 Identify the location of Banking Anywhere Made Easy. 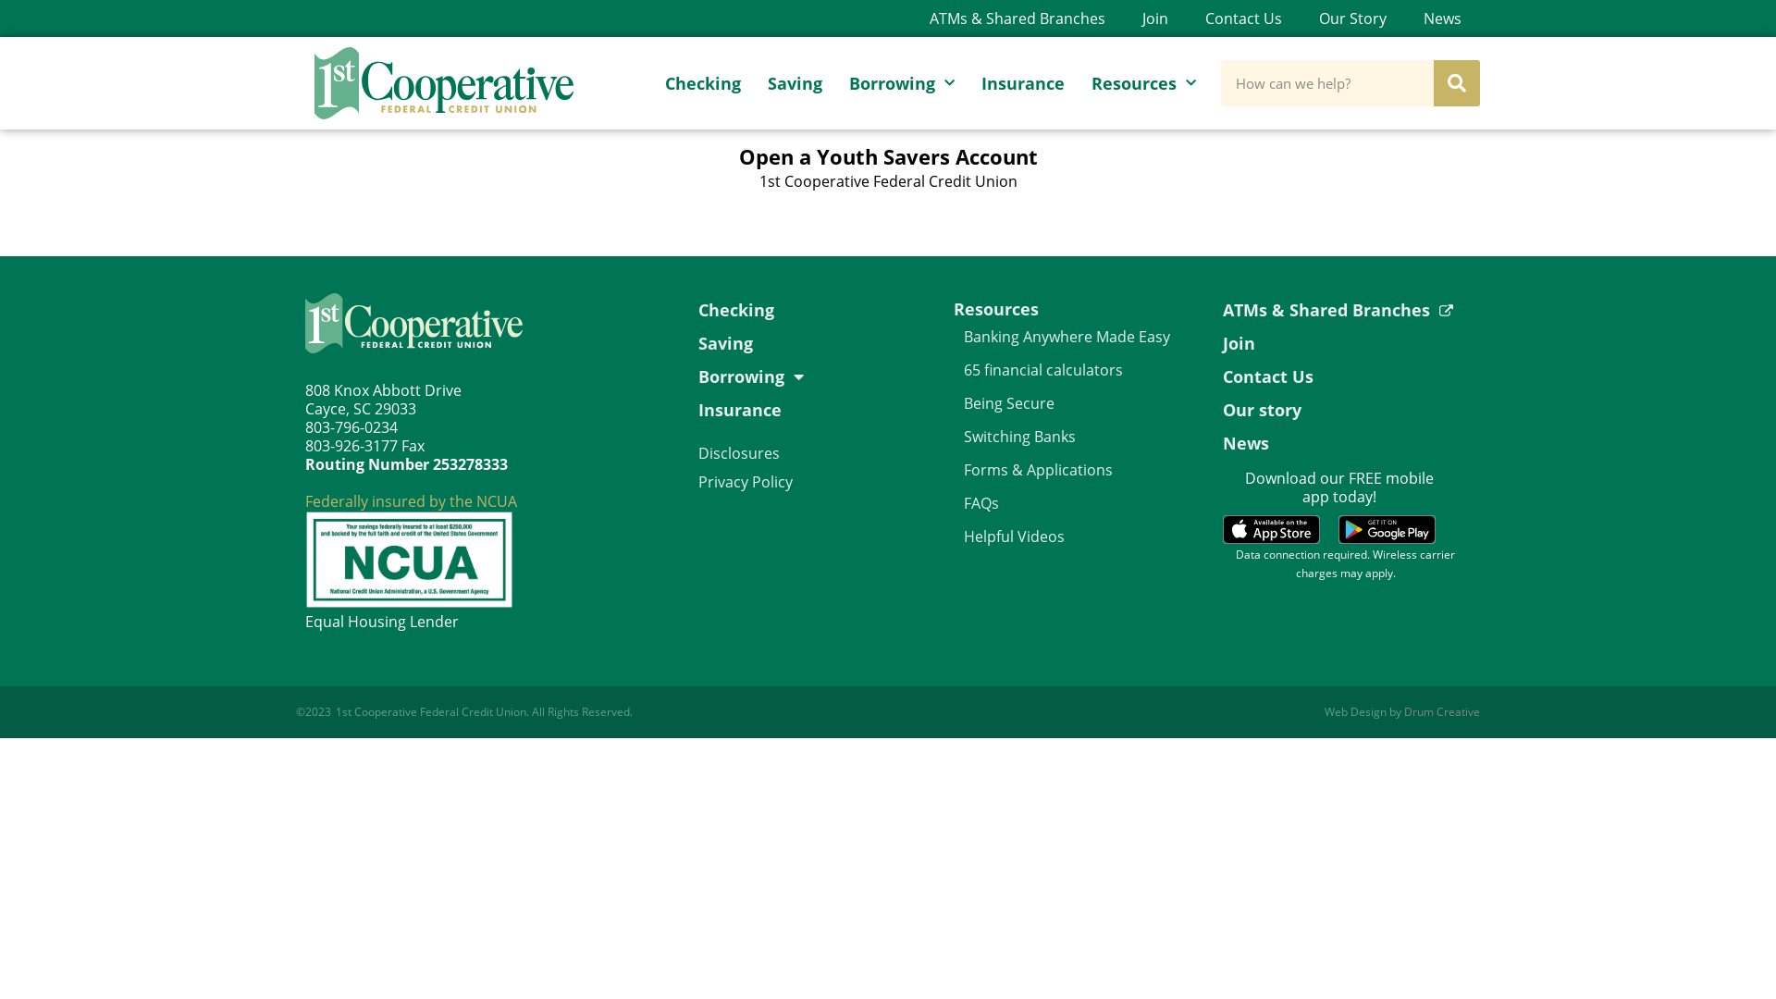
(1084, 337).